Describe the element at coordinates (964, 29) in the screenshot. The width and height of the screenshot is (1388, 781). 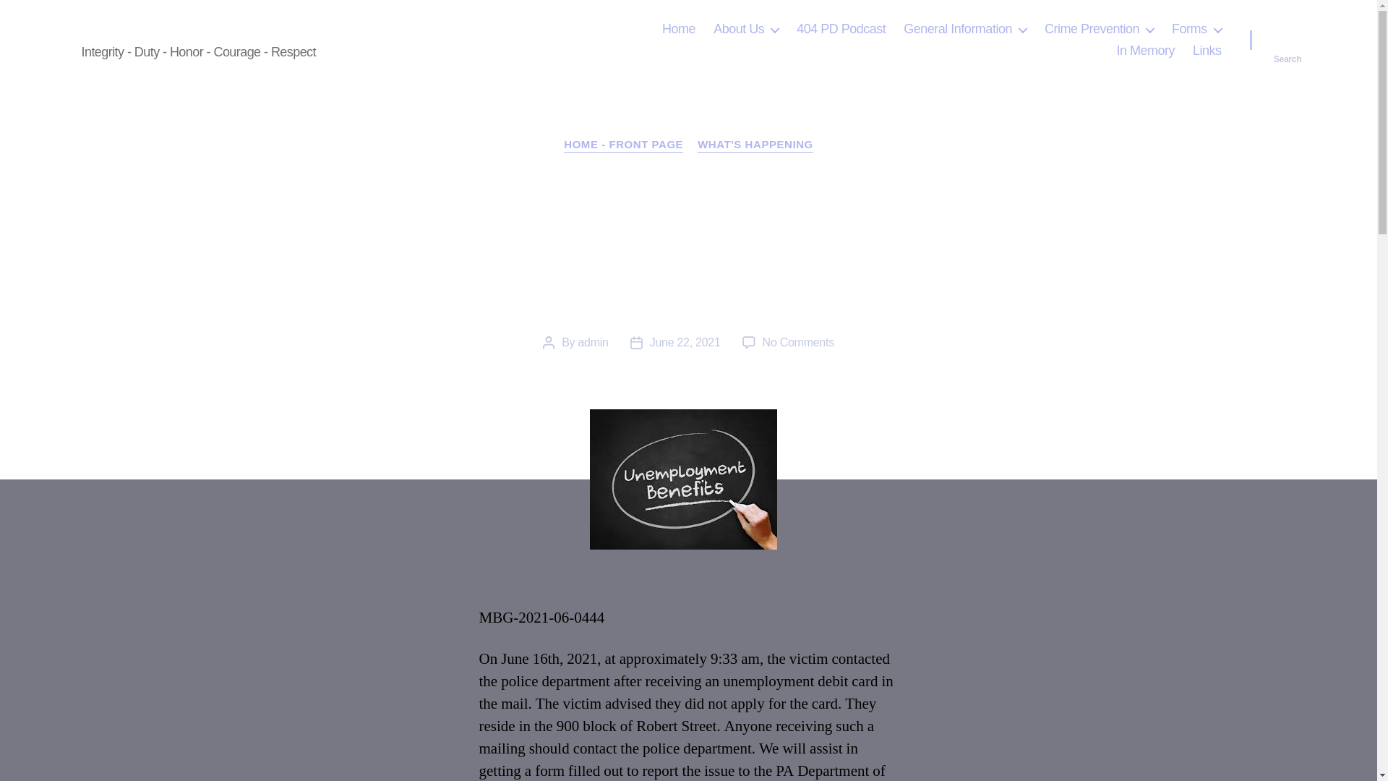
I see `General Information` at that location.